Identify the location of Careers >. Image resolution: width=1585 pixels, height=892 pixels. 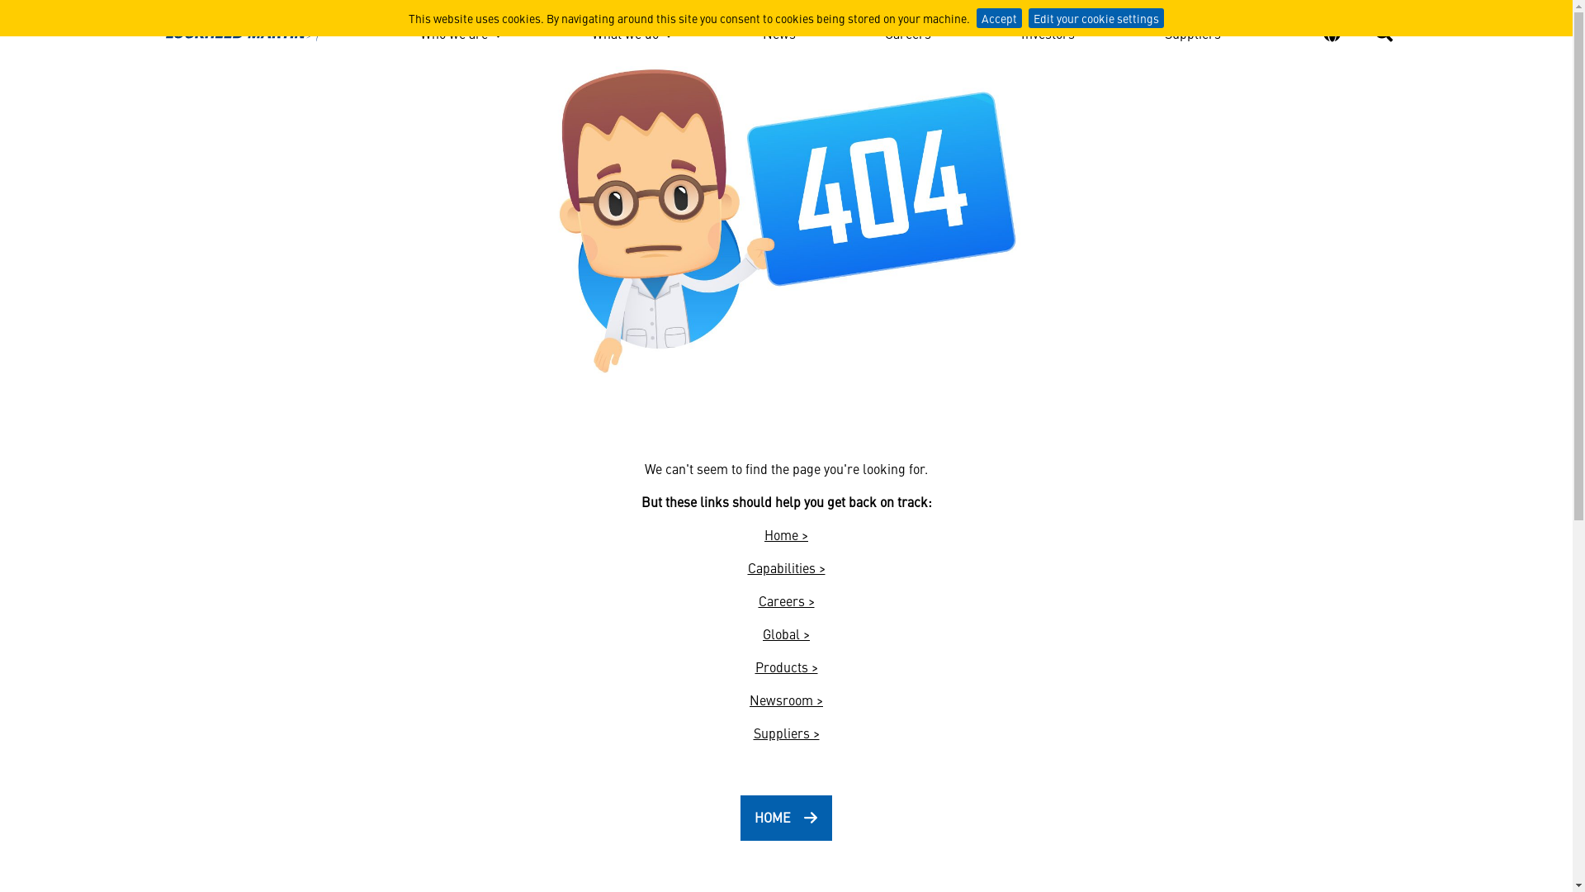
(786, 600).